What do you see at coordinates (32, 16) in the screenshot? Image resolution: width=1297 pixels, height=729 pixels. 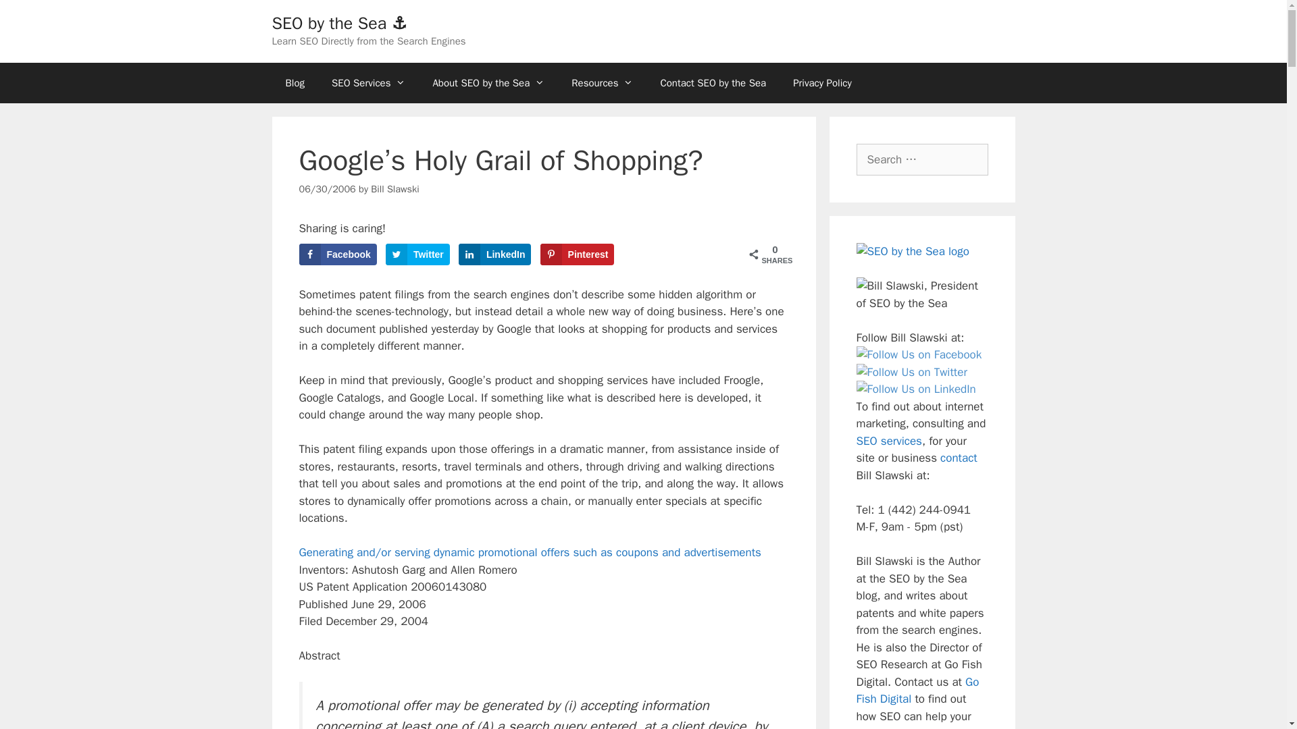 I see `Search` at bounding box center [32, 16].